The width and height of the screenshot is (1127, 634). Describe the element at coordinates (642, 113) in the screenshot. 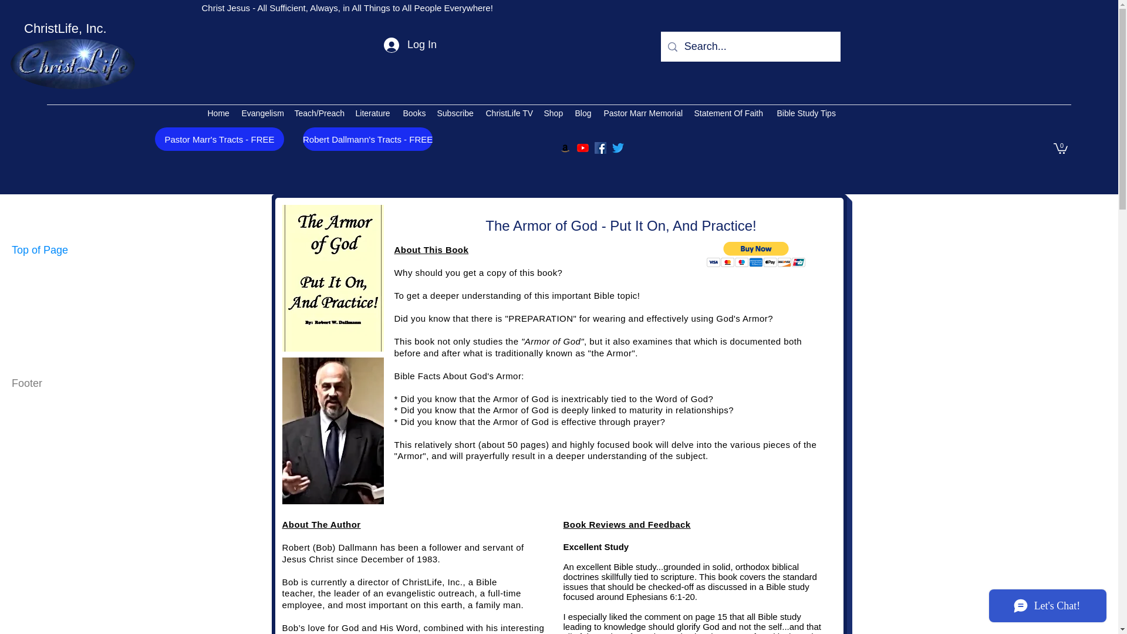

I see `Pastor Marr Memorial` at that location.